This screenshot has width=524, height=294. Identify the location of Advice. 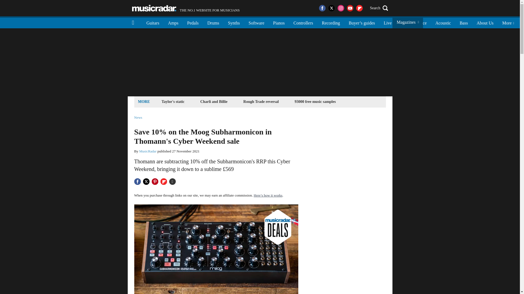
(279, 22).